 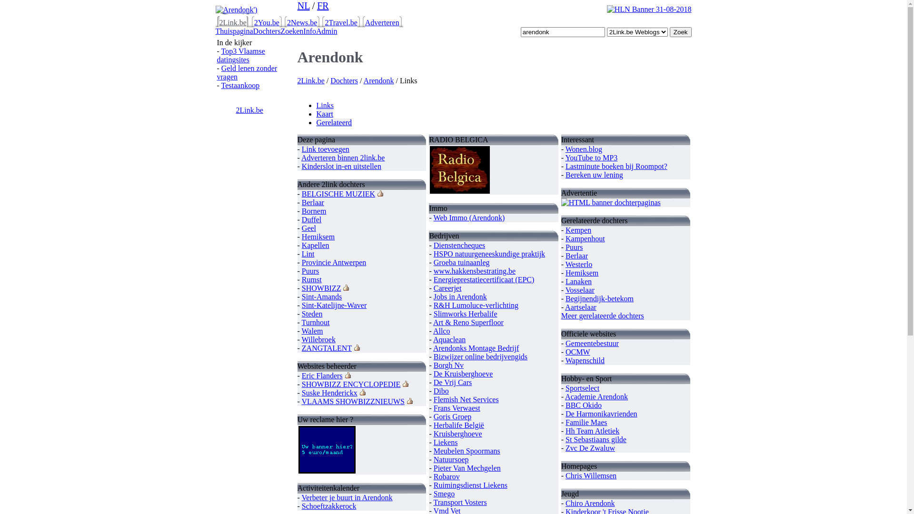 What do you see at coordinates (249, 110) in the screenshot?
I see `2Link.be` at bounding box center [249, 110].